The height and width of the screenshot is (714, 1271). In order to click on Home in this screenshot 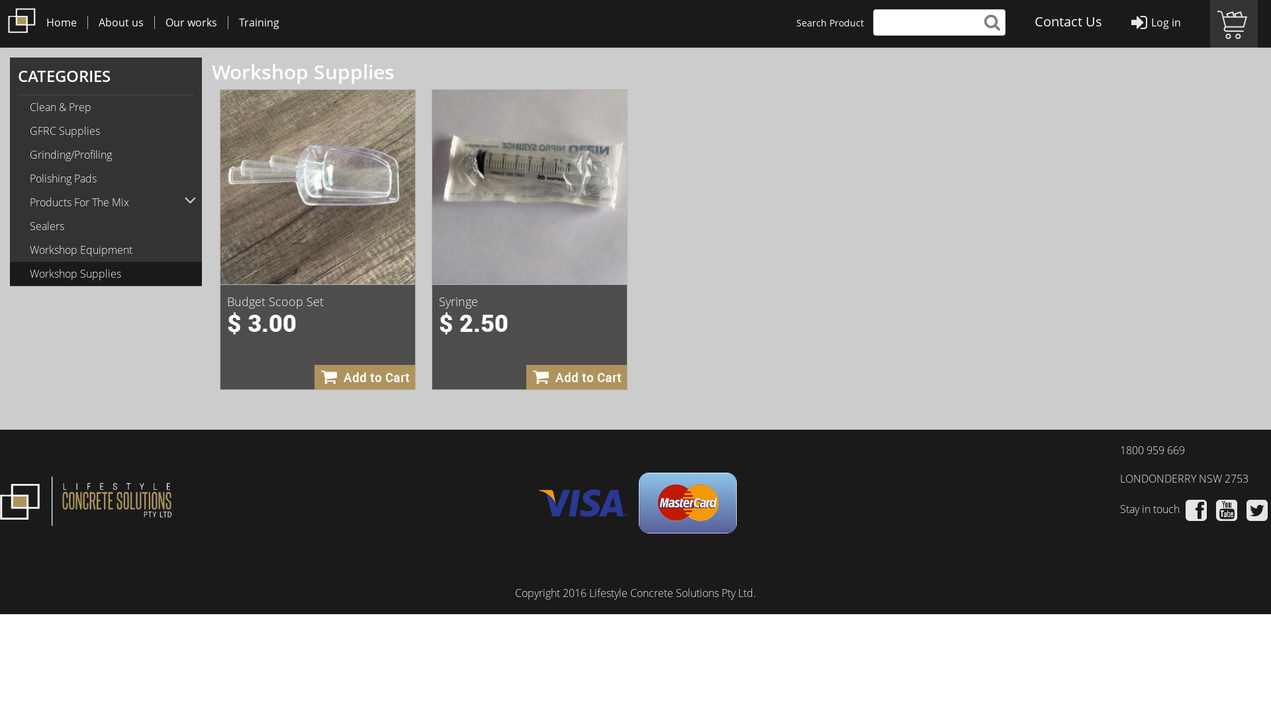, I will do `click(62, 22)`.